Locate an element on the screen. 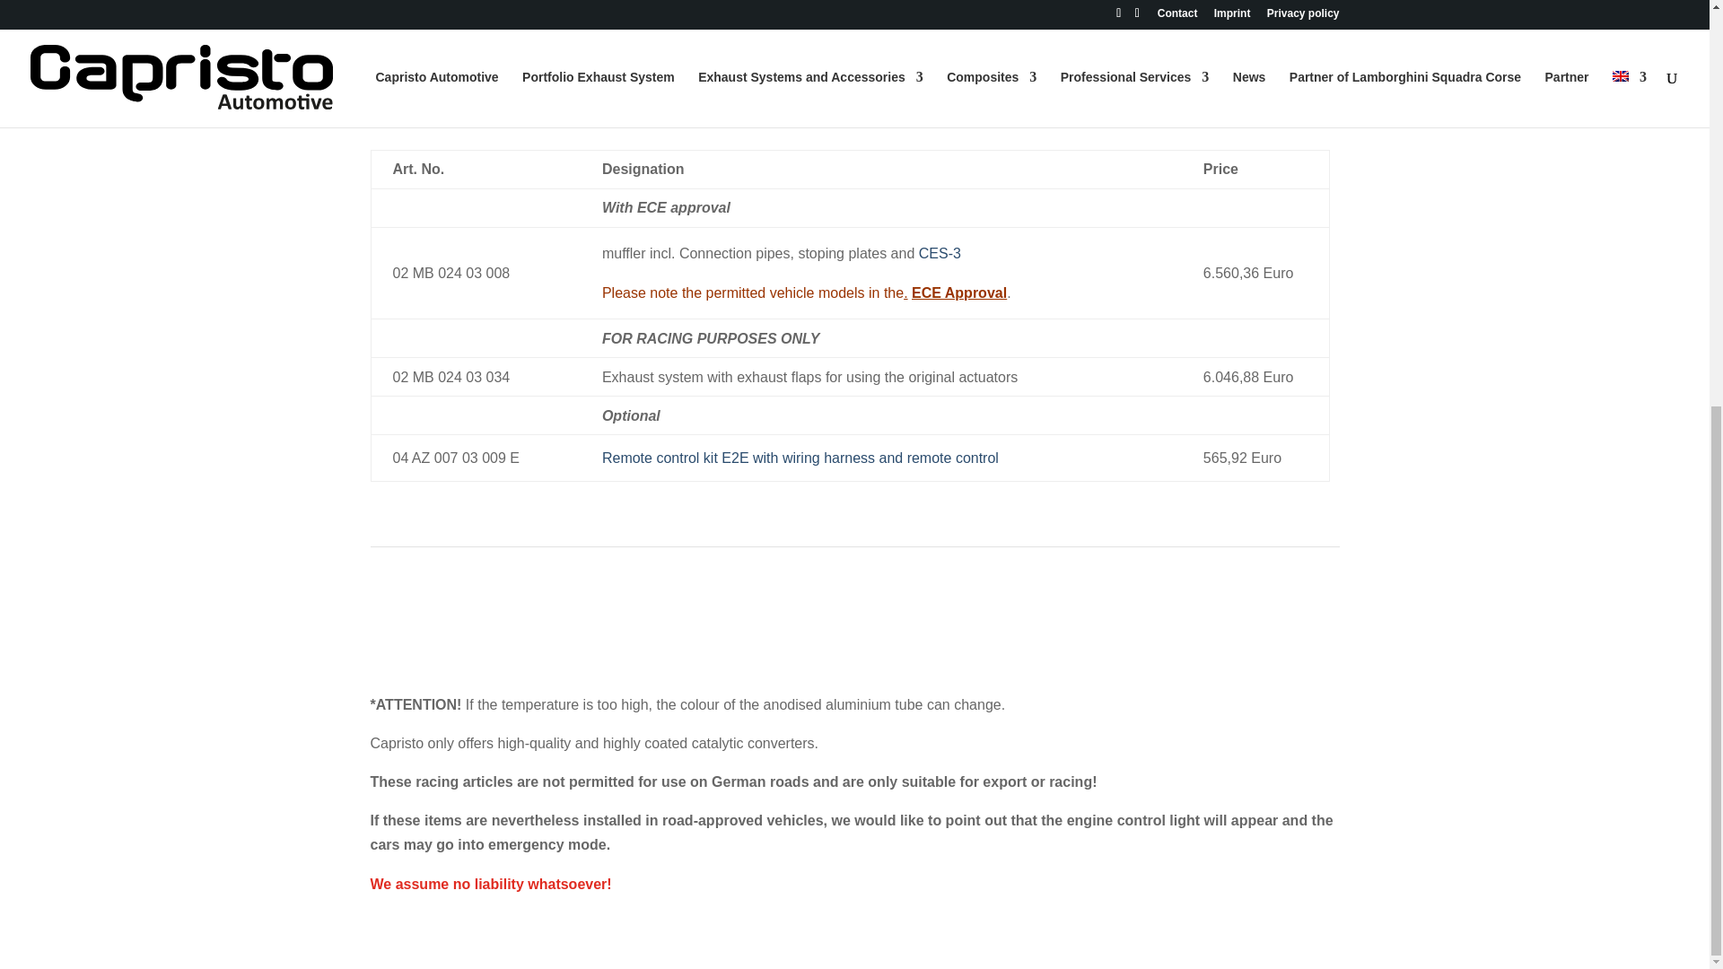 This screenshot has width=1723, height=969. ECE Approval is located at coordinates (958, 292).